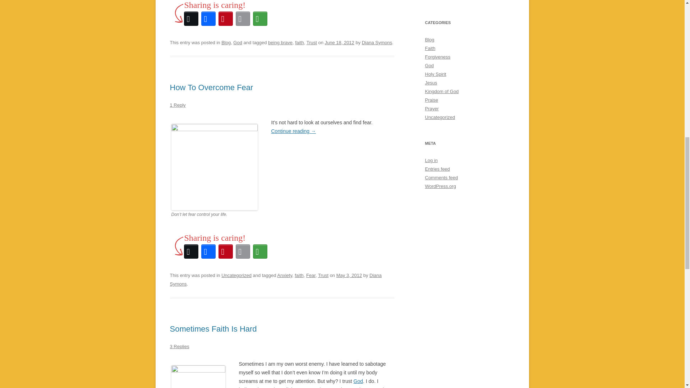 The height and width of the screenshot is (388, 690). Describe the element at coordinates (275, 280) in the screenshot. I see `Diana Symons` at that location.